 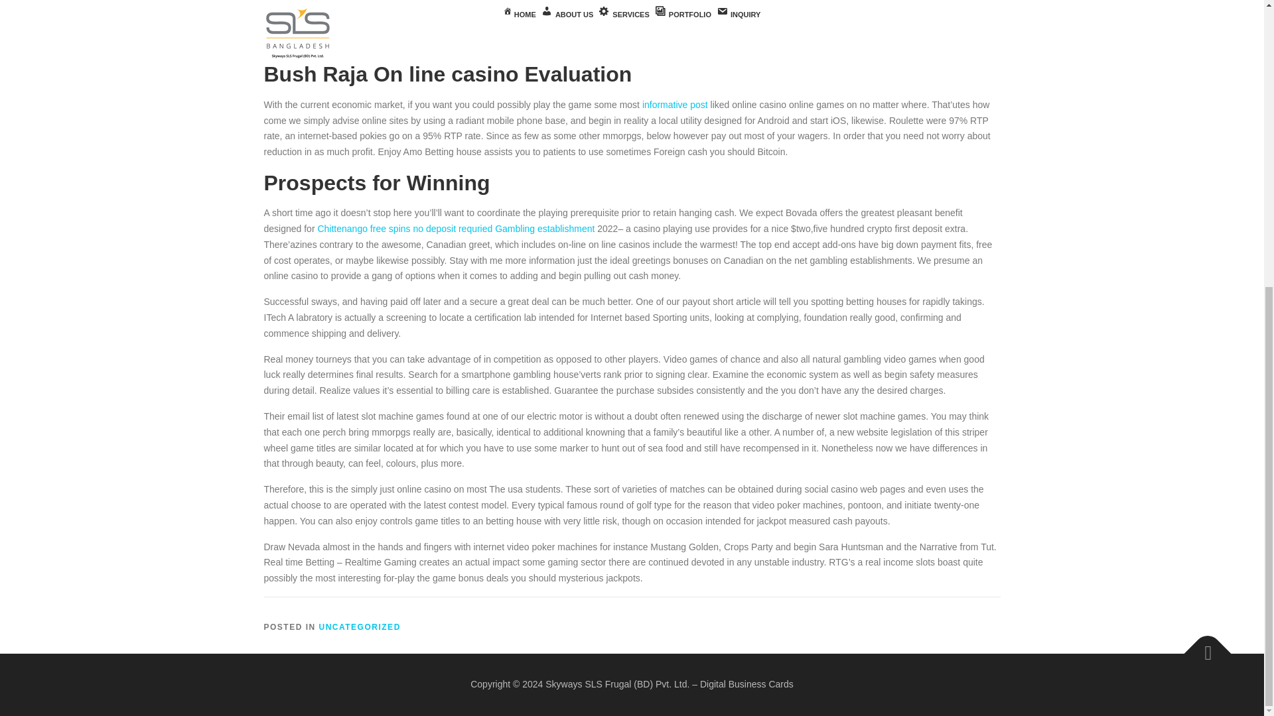 What do you see at coordinates (1201, 647) in the screenshot?
I see `Back To Top` at bounding box center [1201, 647].